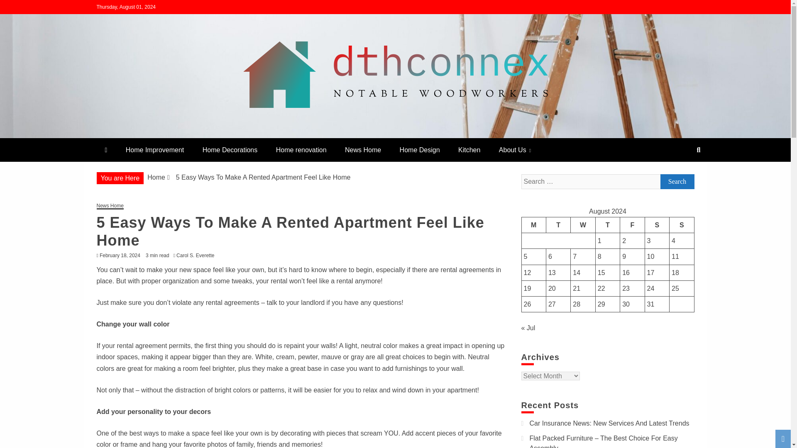 The image size is (797, 448). I want to click on Home, so click(156, 178).